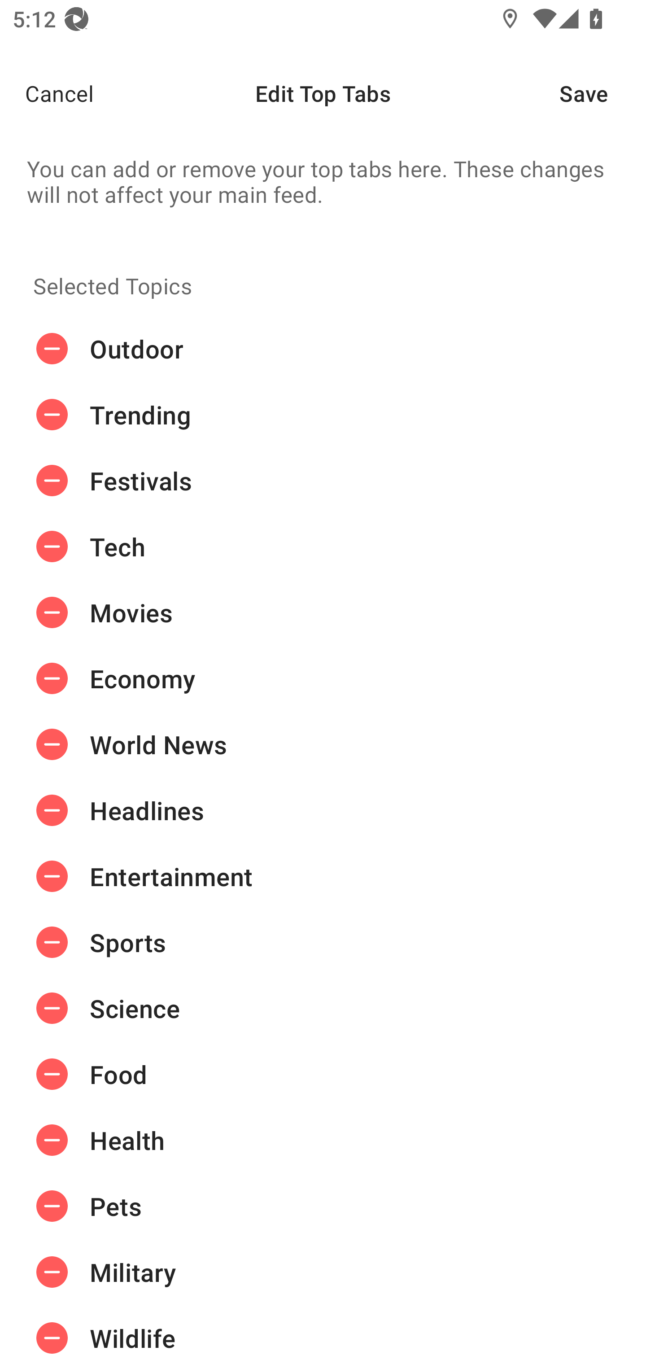  What do you see at coordinates (323, 876) in the screenshot?
I see `Entertainment` at bounding box center [323, 876].